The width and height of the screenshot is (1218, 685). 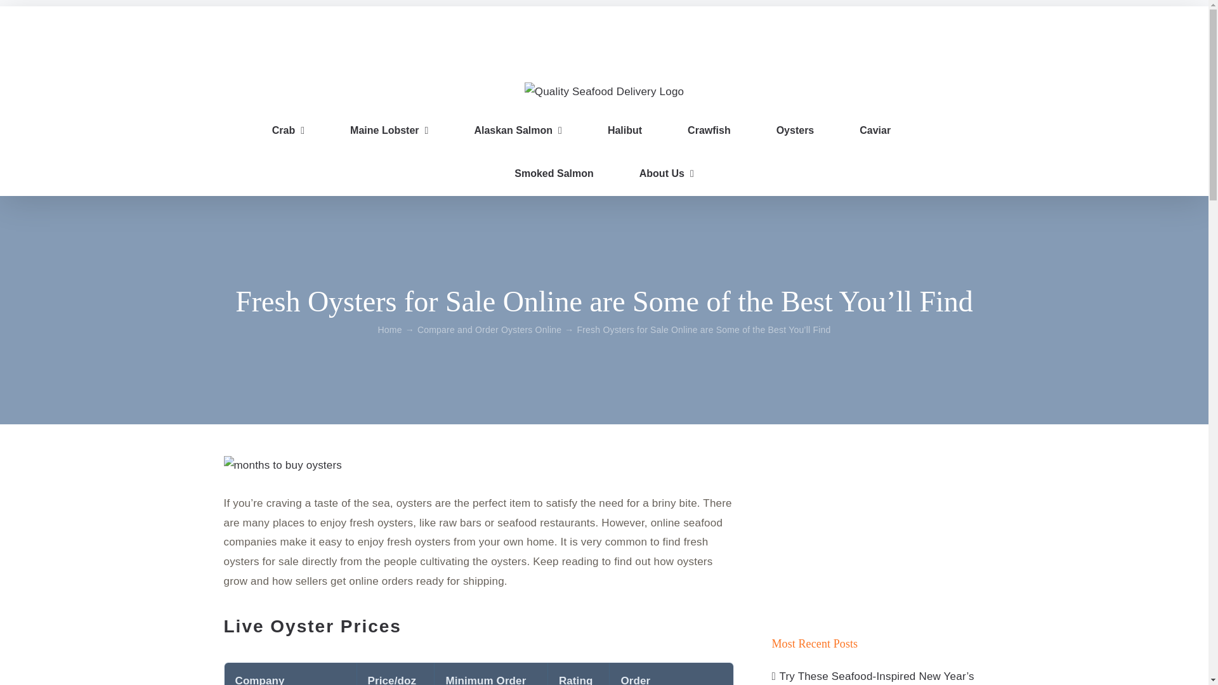 What do you see at coordinates (667, 173) in the screenshot?
I see `About Us` at bounding box center [667, 173].